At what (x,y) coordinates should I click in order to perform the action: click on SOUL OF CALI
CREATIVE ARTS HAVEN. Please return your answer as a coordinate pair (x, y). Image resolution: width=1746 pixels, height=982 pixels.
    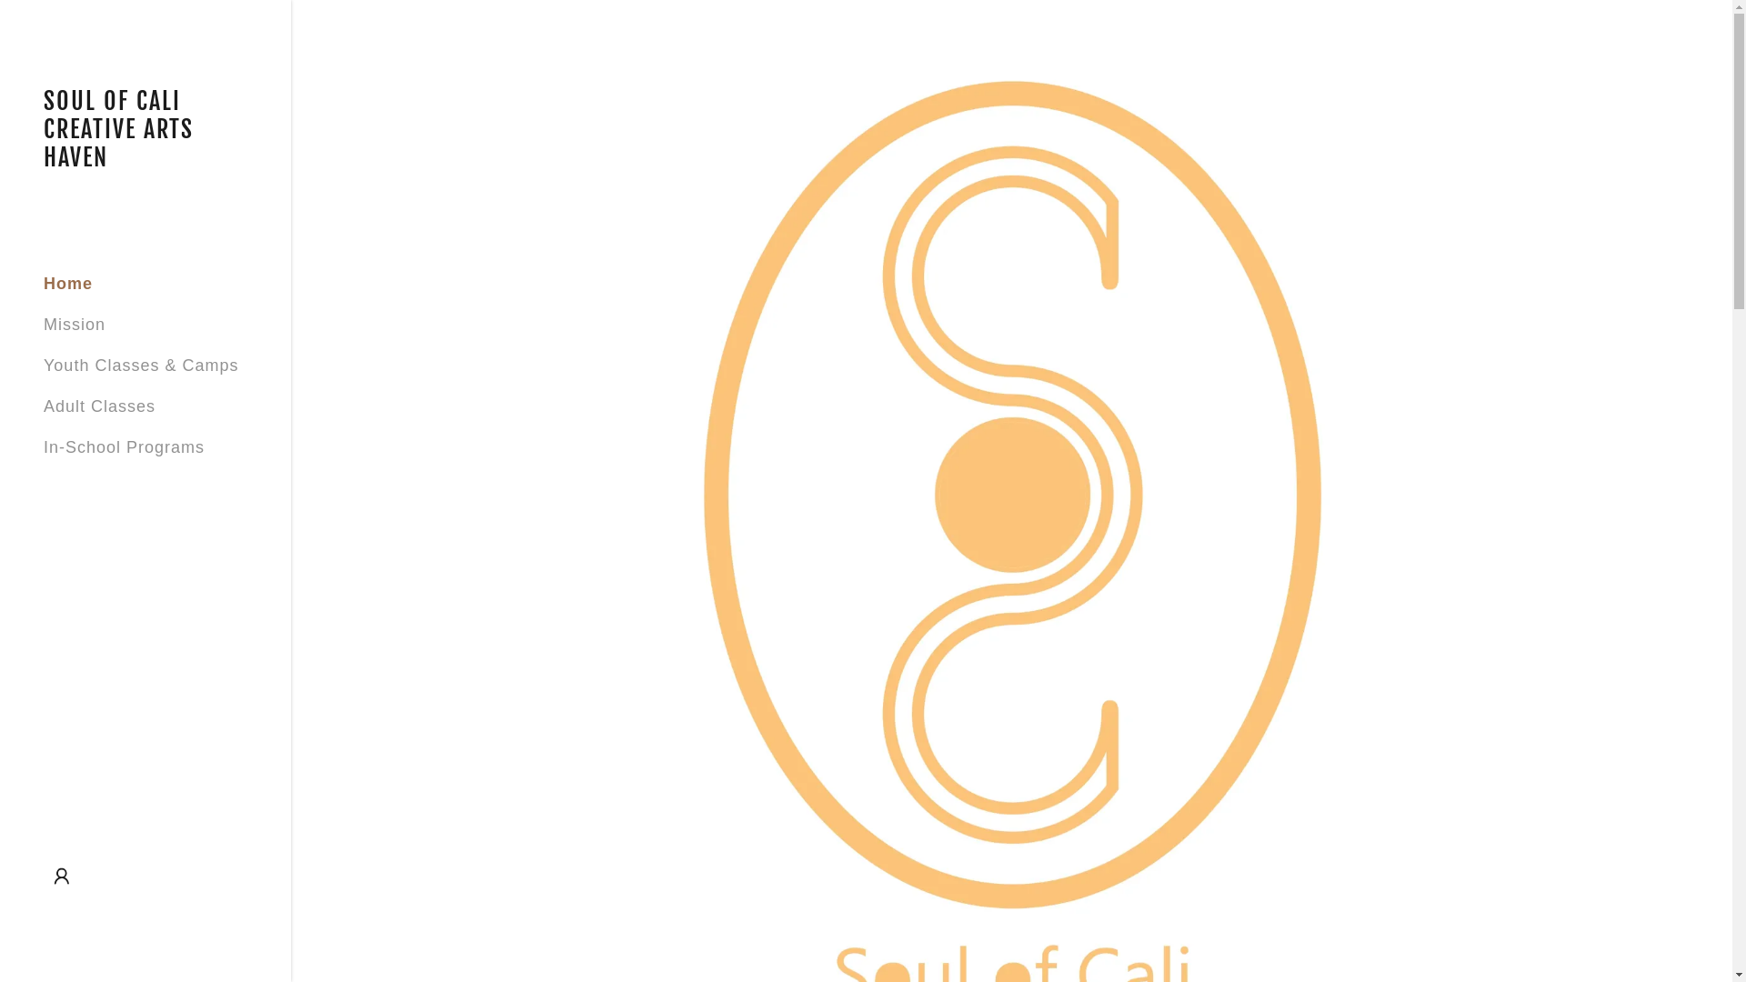
    Looking at the image, I should click on (145, 160).